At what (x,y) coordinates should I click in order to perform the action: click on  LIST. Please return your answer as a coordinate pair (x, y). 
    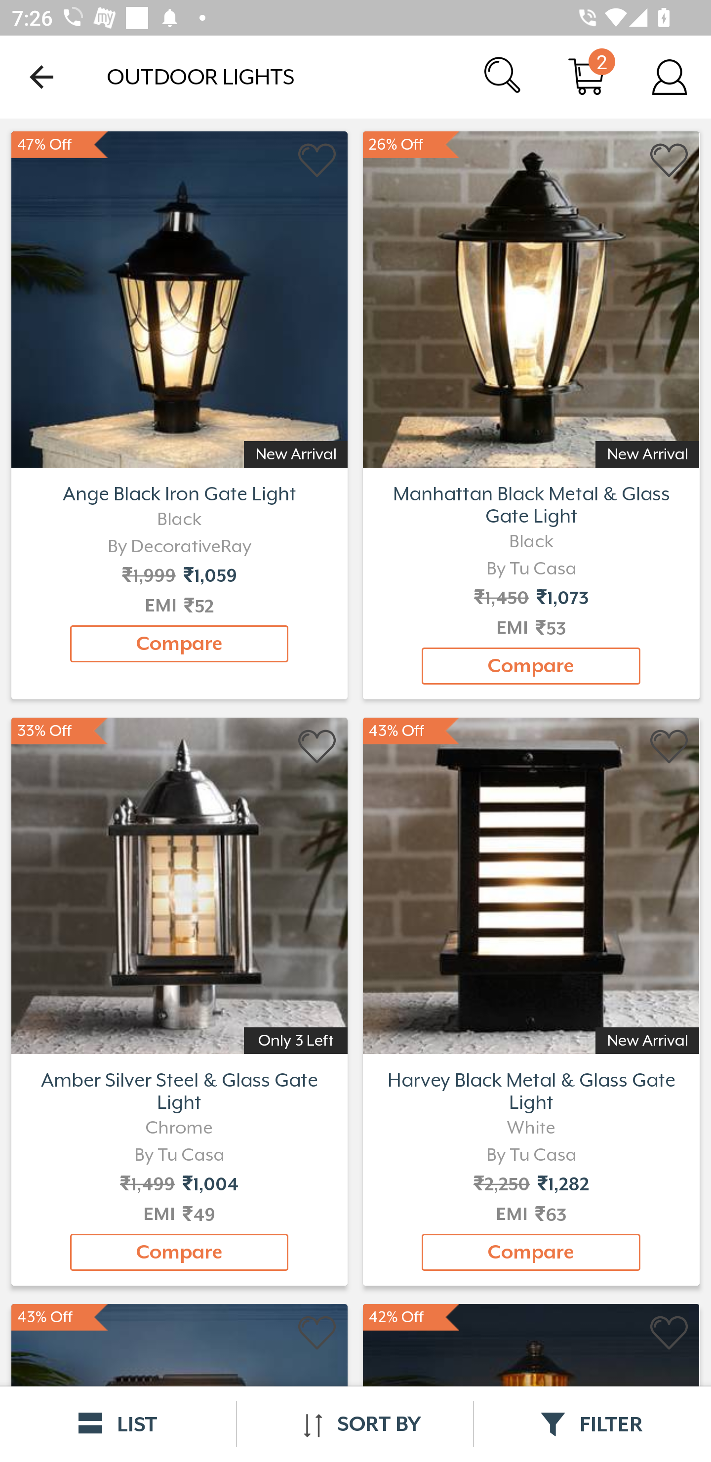
    Looking at the image, I should click on (118, 1424).